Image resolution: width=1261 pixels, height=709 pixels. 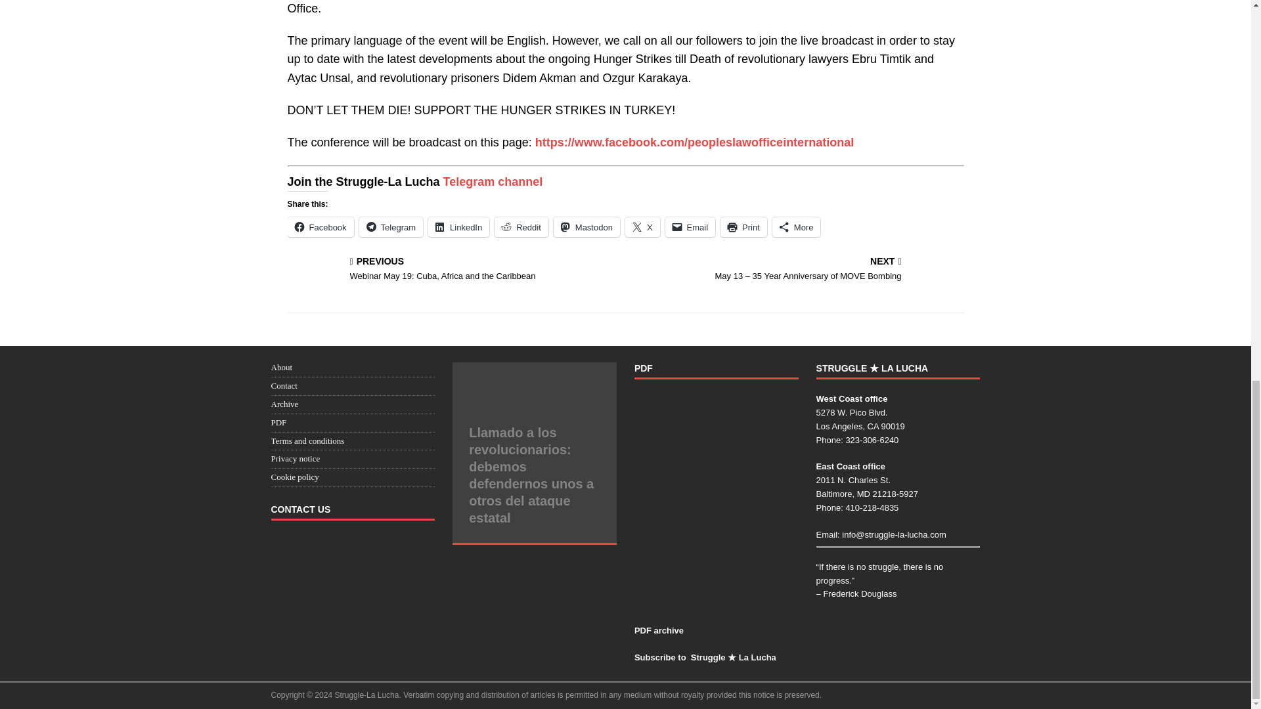 I want to click on Click to email a link to a friend, so click(x=743, y=226).